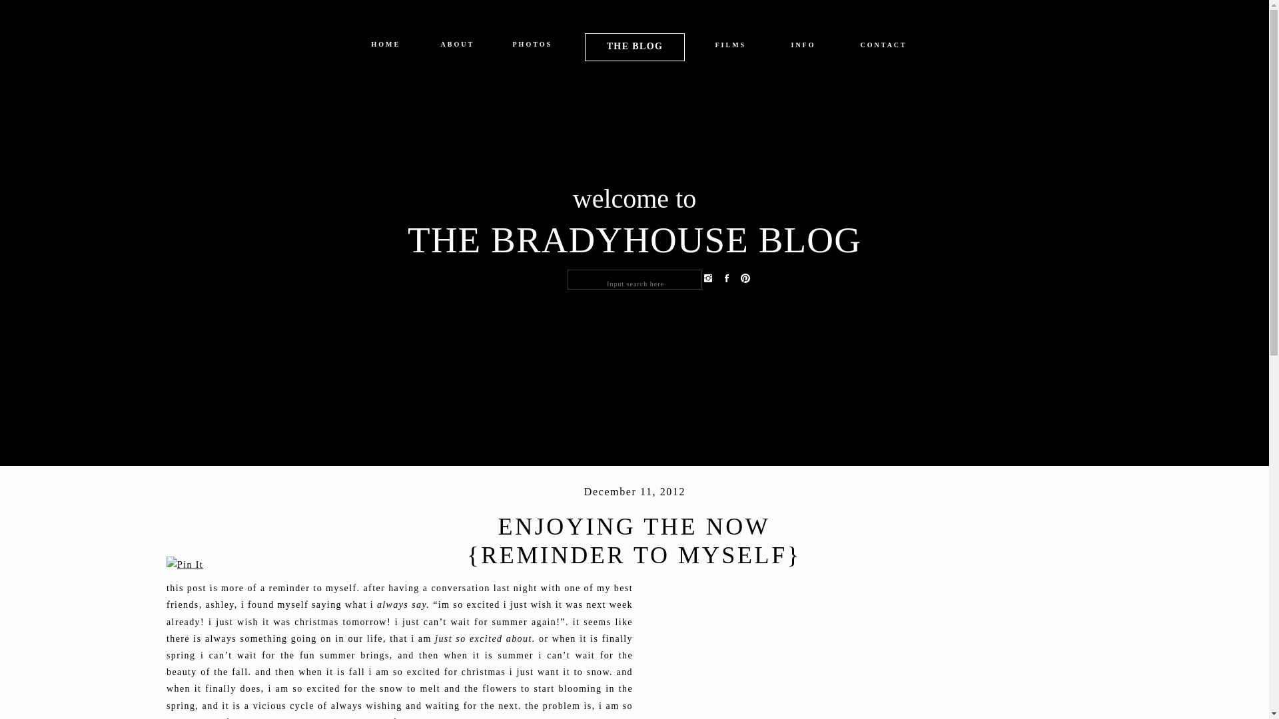 The width and height of the screenshot is (1279, 719). What do you see at coordinates (634, 45) in the screenshot?
I see `THE BLOG` at bounding box center [634, 45].